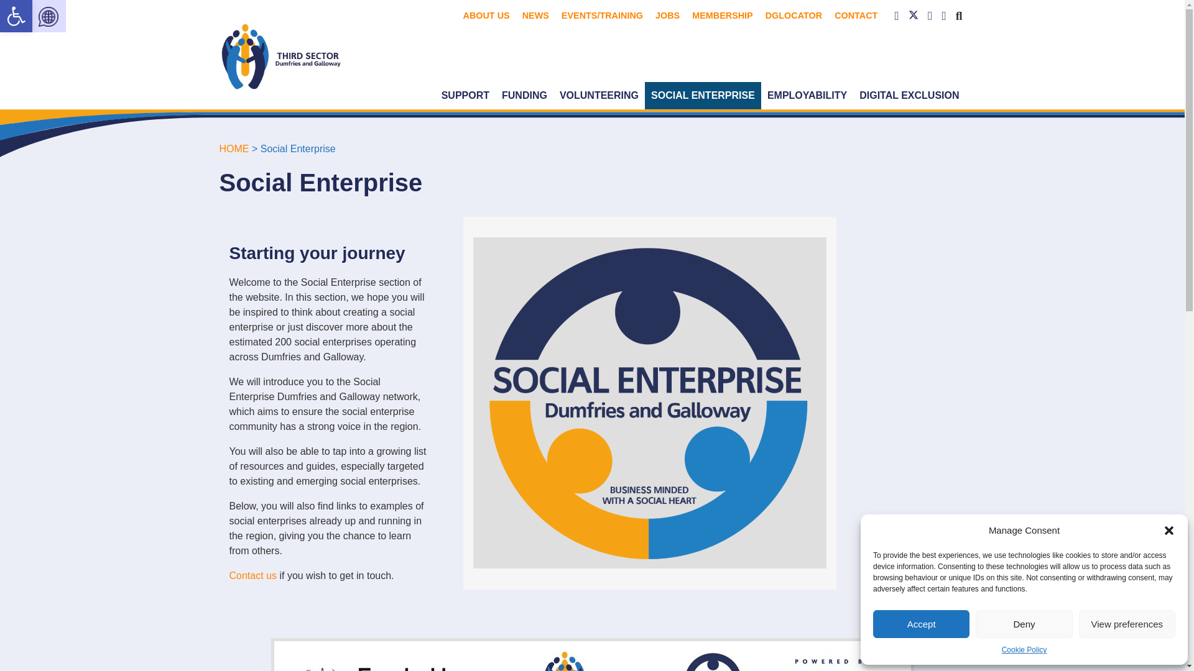 The image size is (1194, 671). Describe the element at coordinates (16, 16) in the screenshot. I see `Accessibility Tools` at that location.